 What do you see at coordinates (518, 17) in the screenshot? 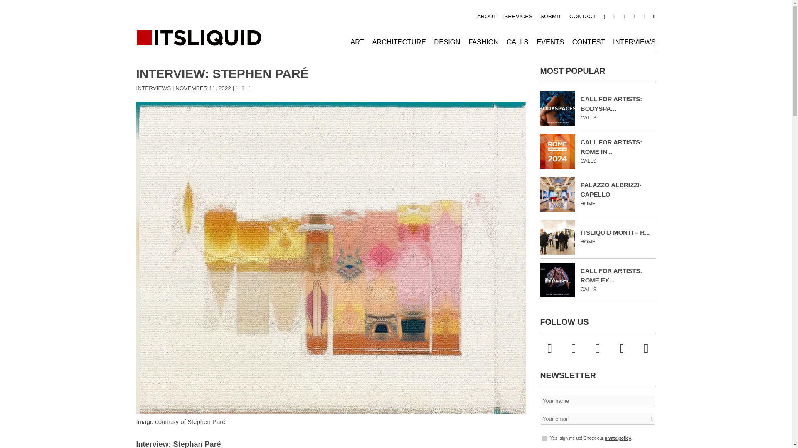
I see `SERVICES` at bounding box center [518, 17].